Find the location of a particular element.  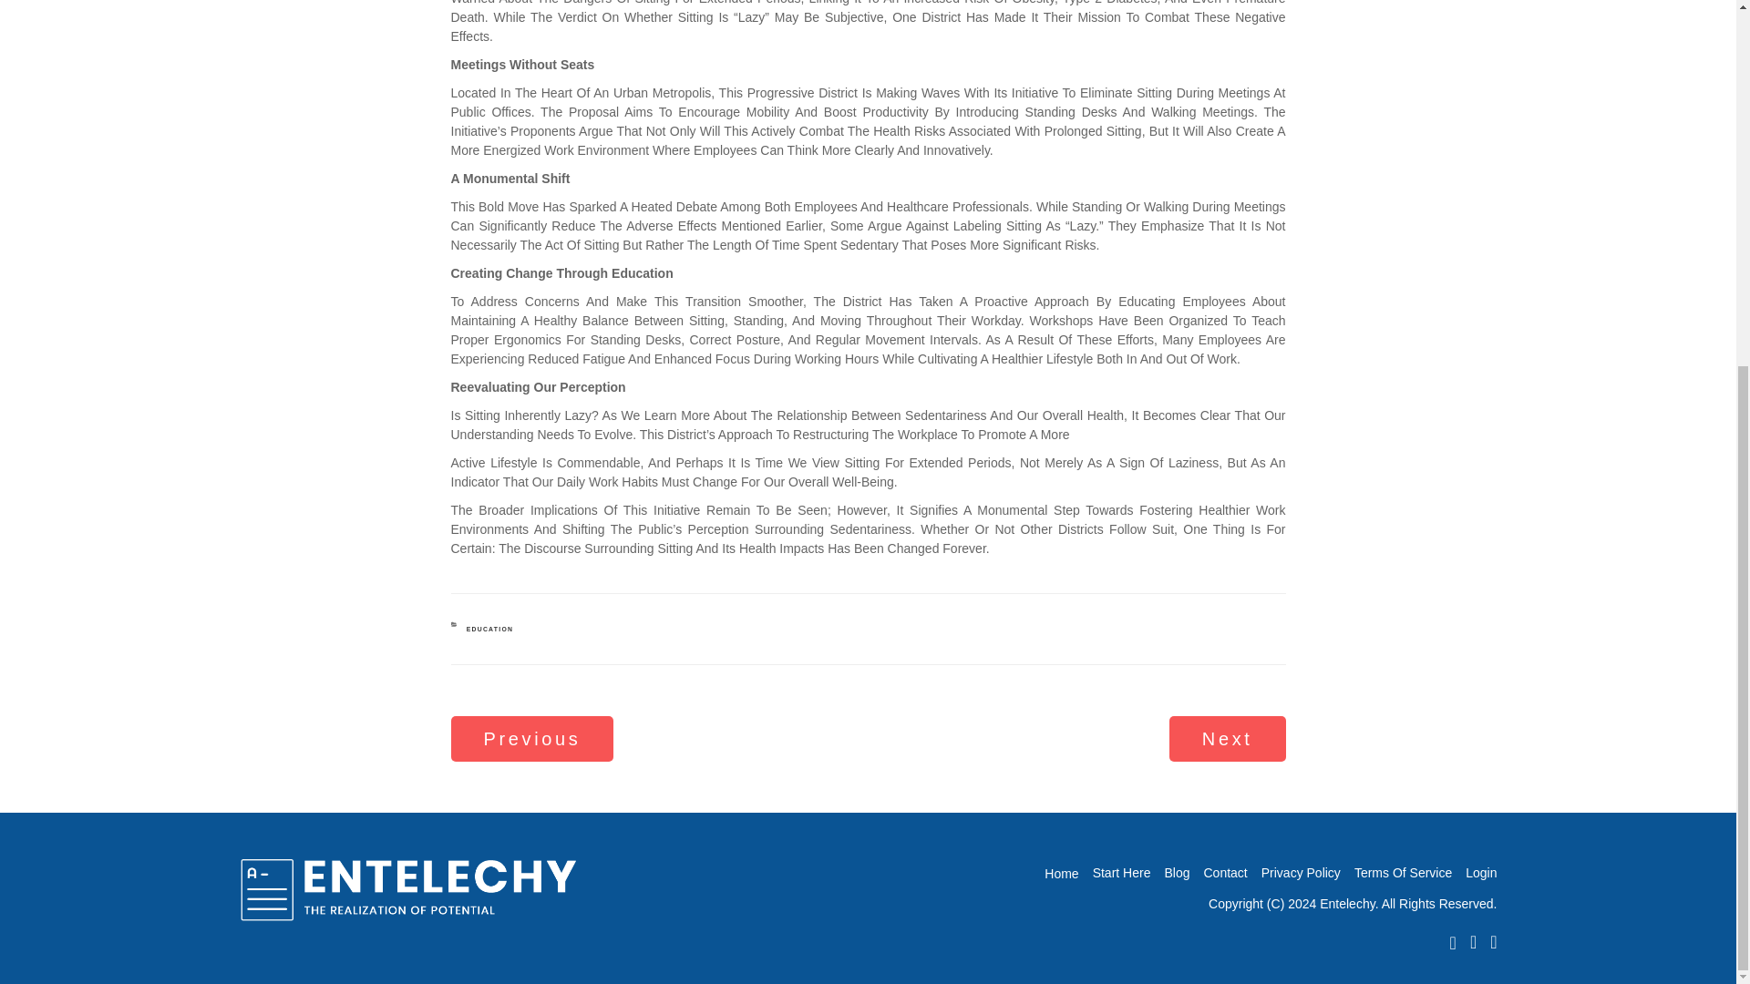

Blog is located at coordinates (1301, 873).